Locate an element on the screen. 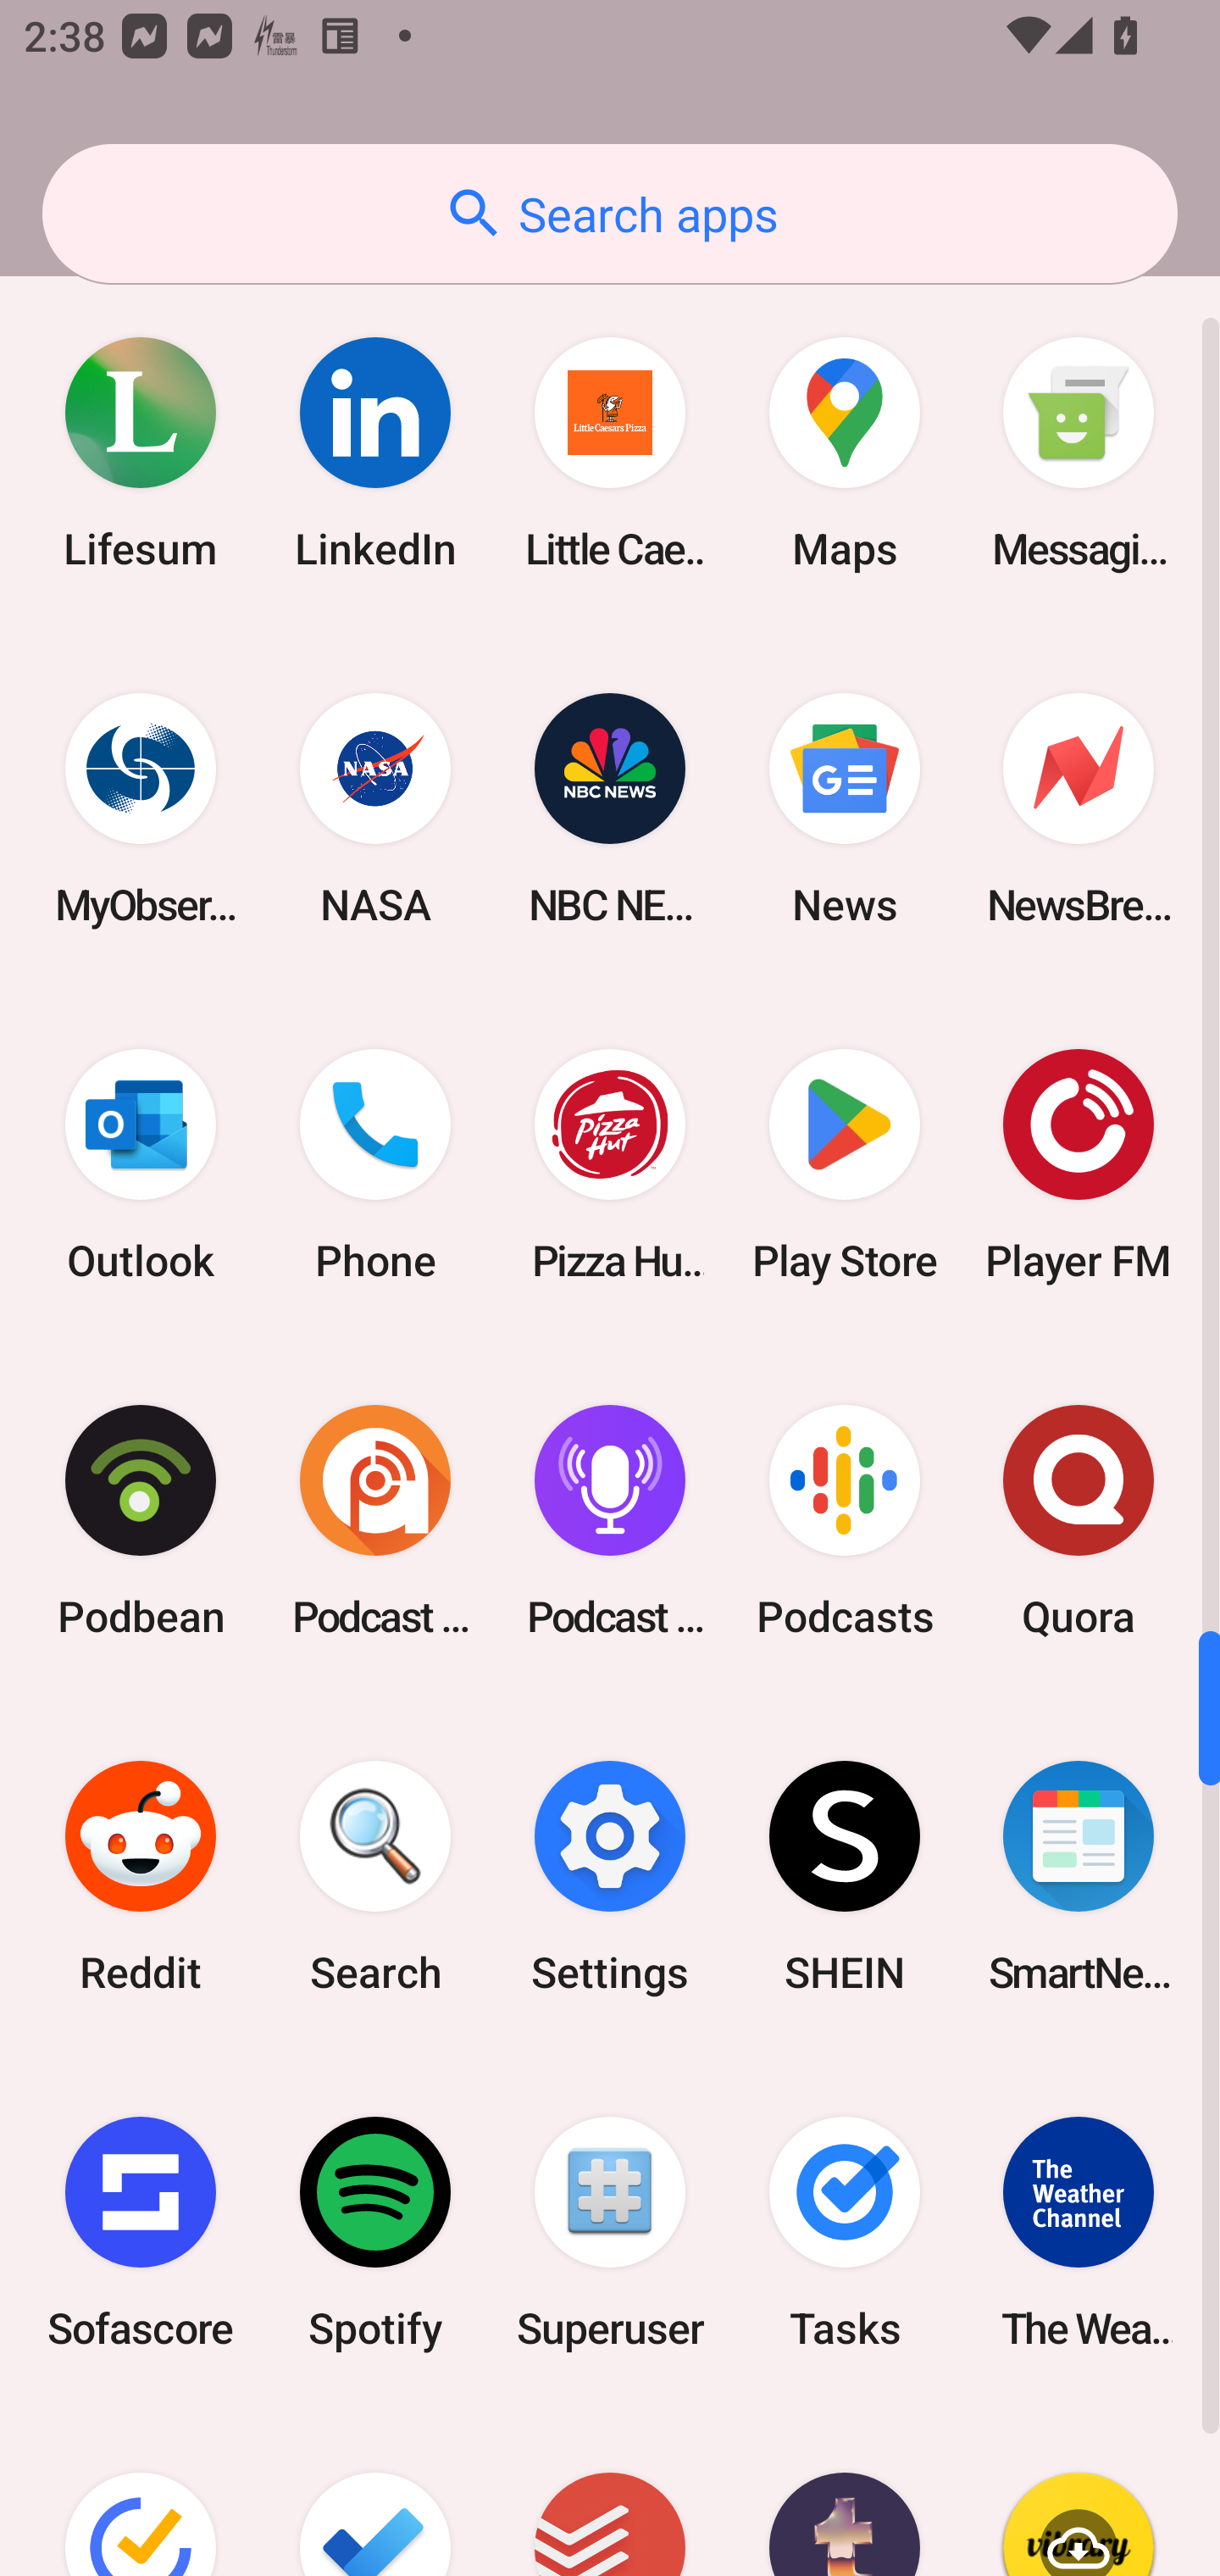 The image size is (1220, 2576). Reddit is located at coordinates (141, 1878).